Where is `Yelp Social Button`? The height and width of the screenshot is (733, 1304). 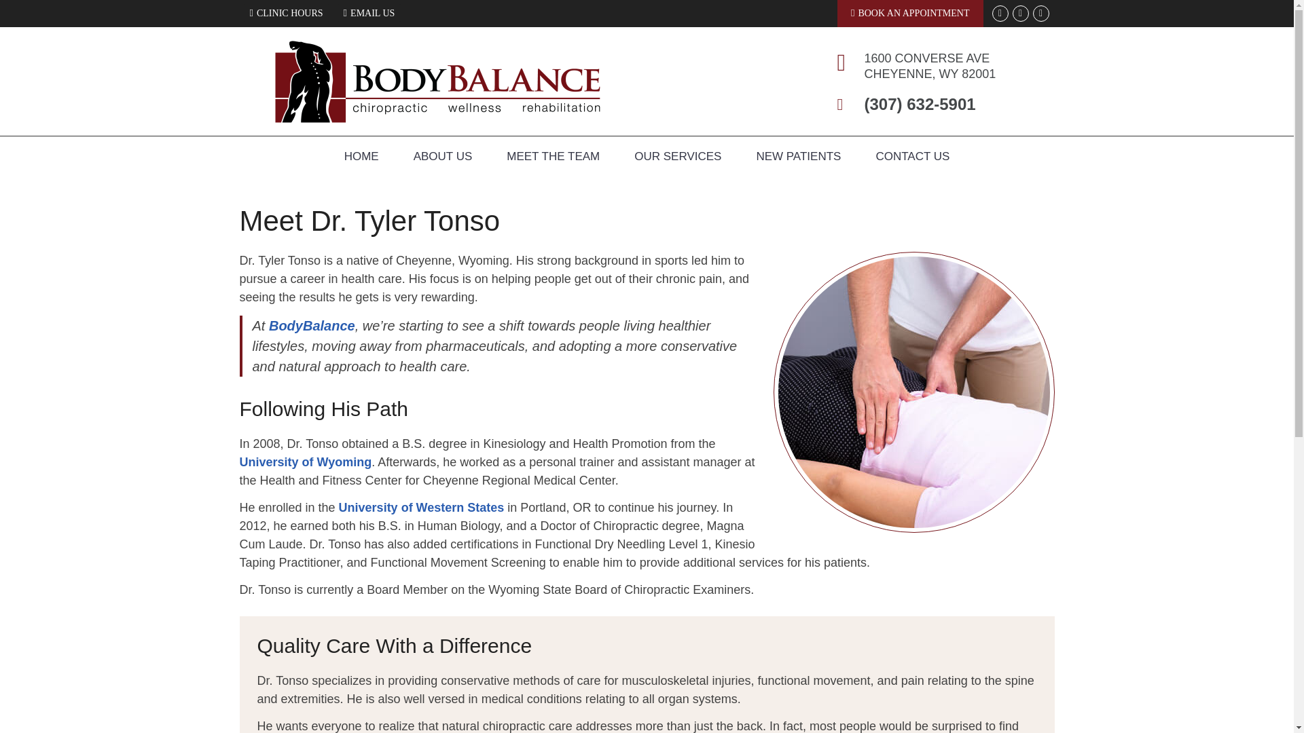 Yelp Social Button is located at coordinates (1040, 14).